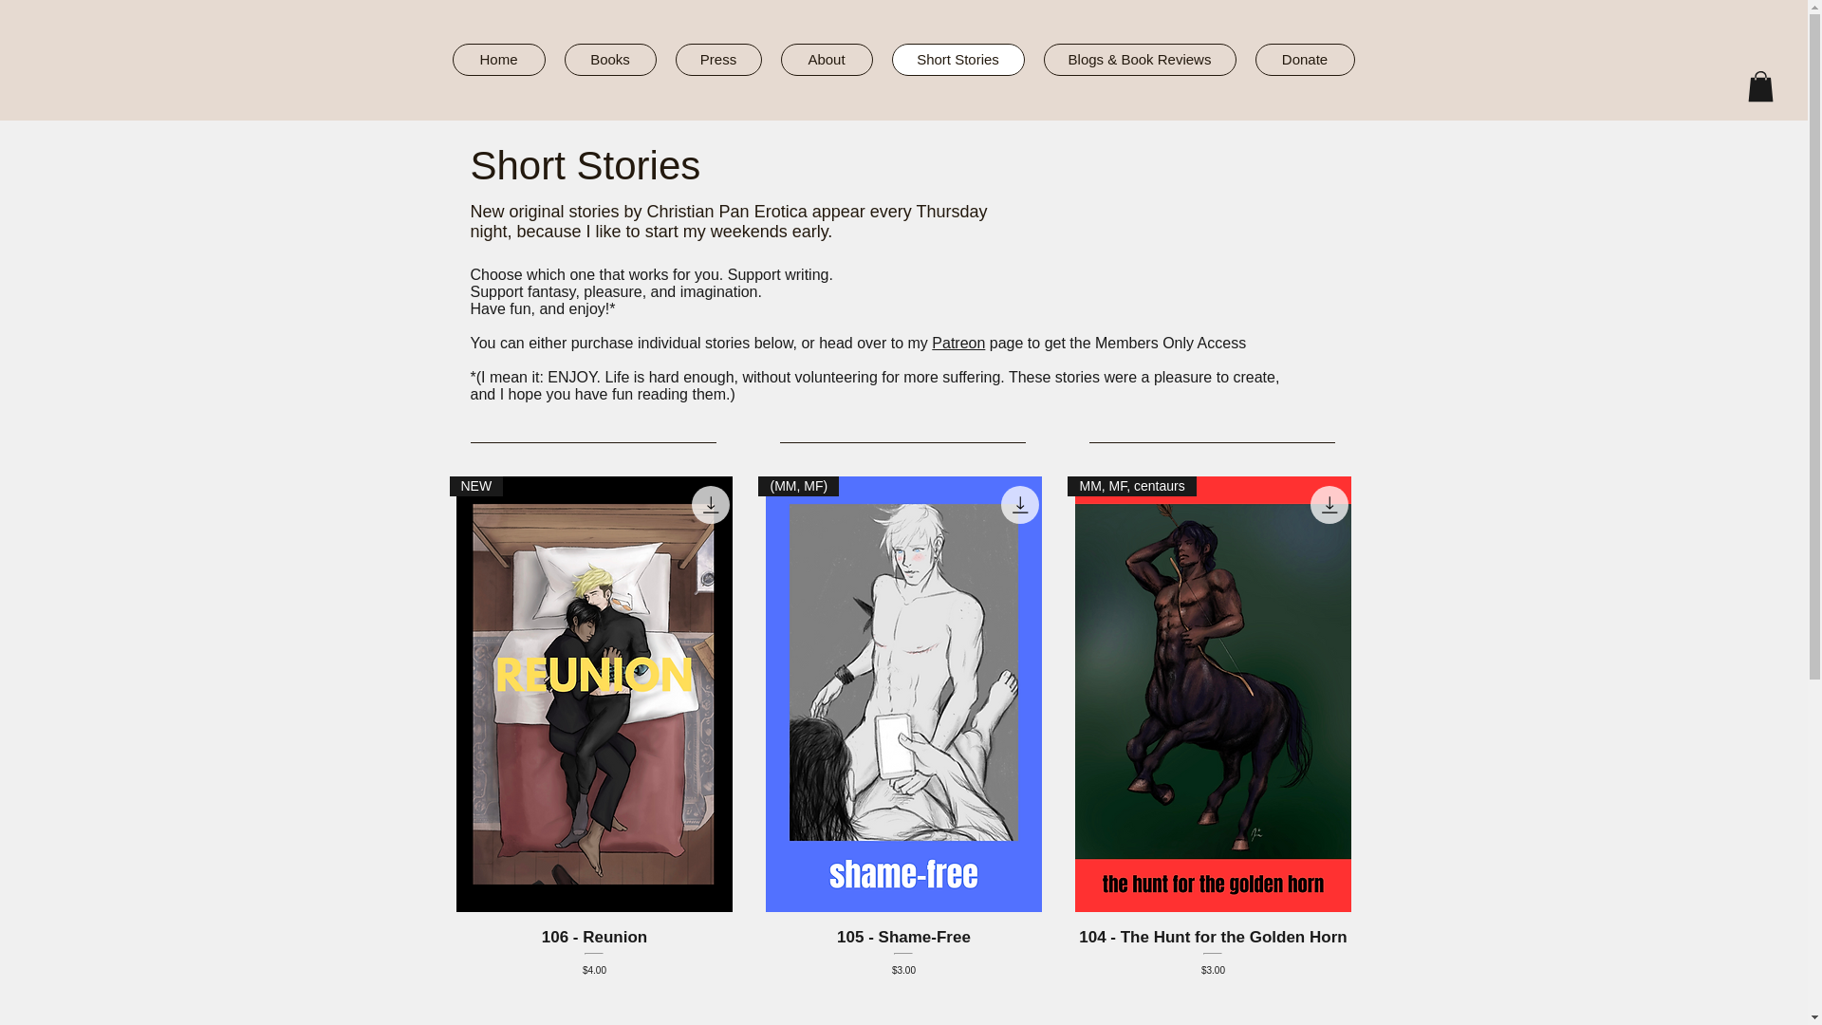 Image resolution: width=1822 pixels, height=1025 pixels. I want to click on Press, so click(718, 59).